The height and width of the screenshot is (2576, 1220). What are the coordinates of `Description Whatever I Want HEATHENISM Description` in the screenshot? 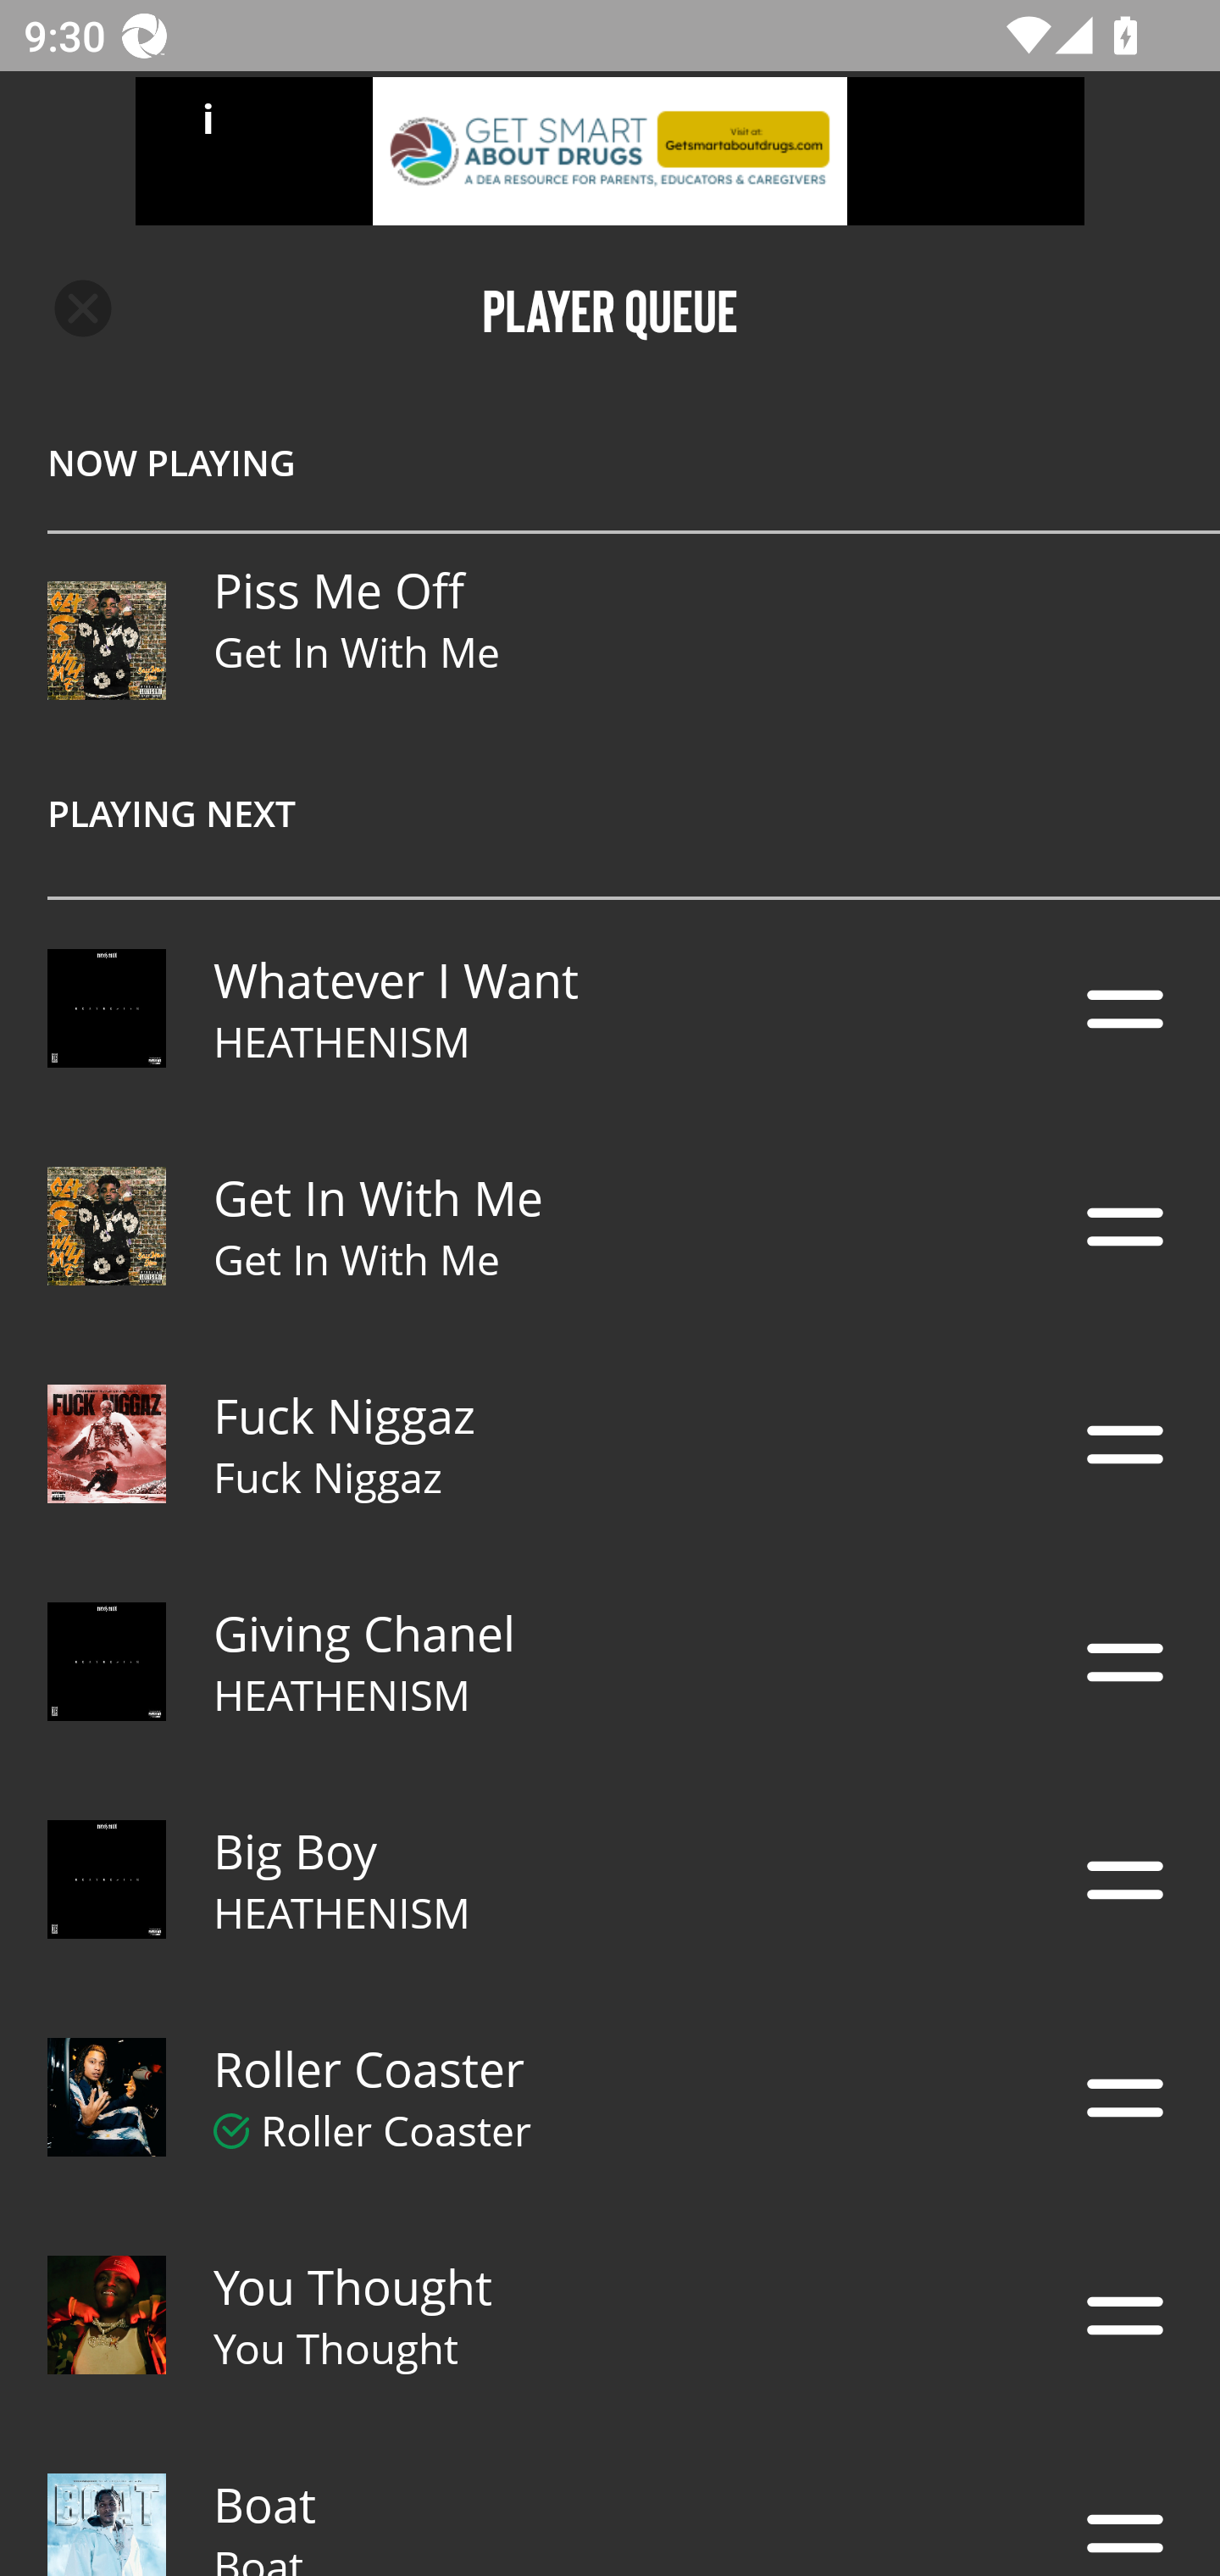 It's located at (610, 1008).